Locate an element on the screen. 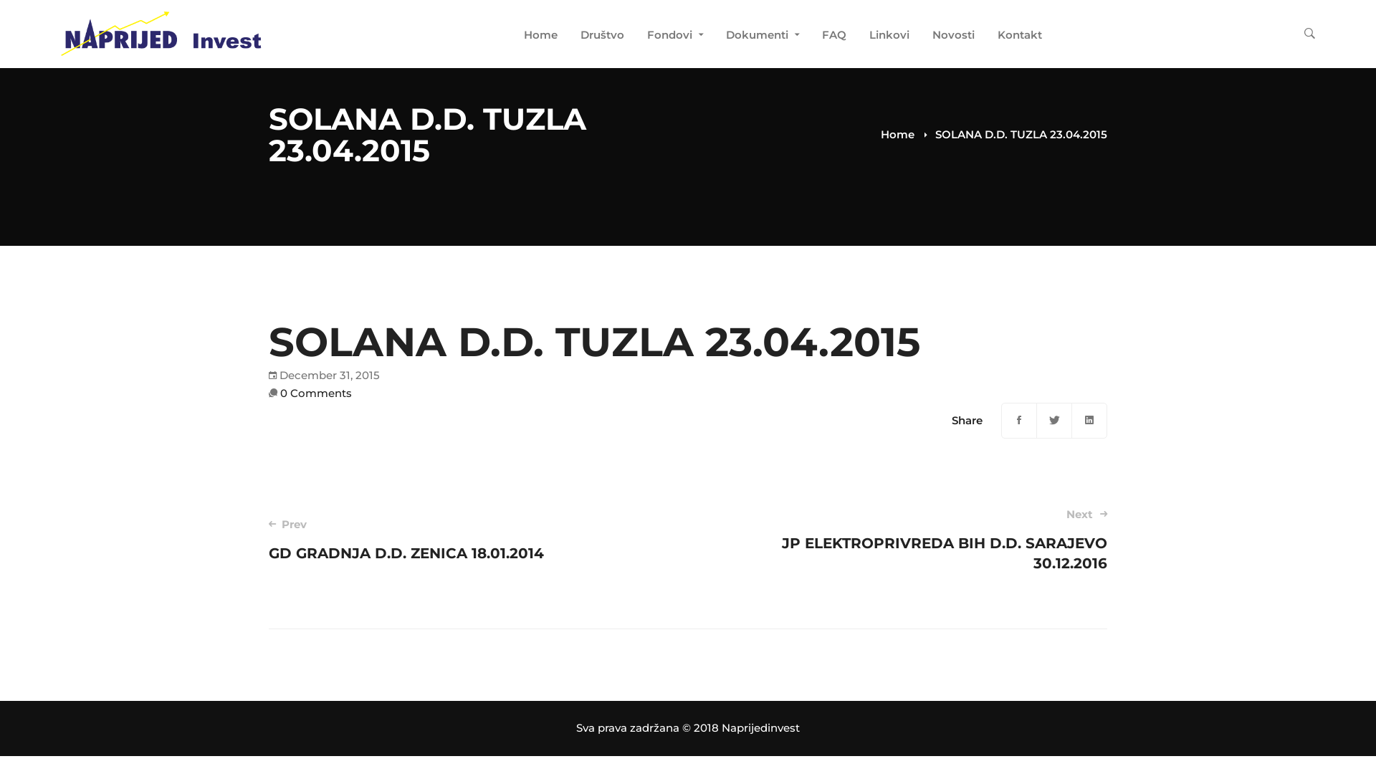 Image resolution: width=1376 pixels, height=774 pixels. Home is located at coordinates (540, 37).